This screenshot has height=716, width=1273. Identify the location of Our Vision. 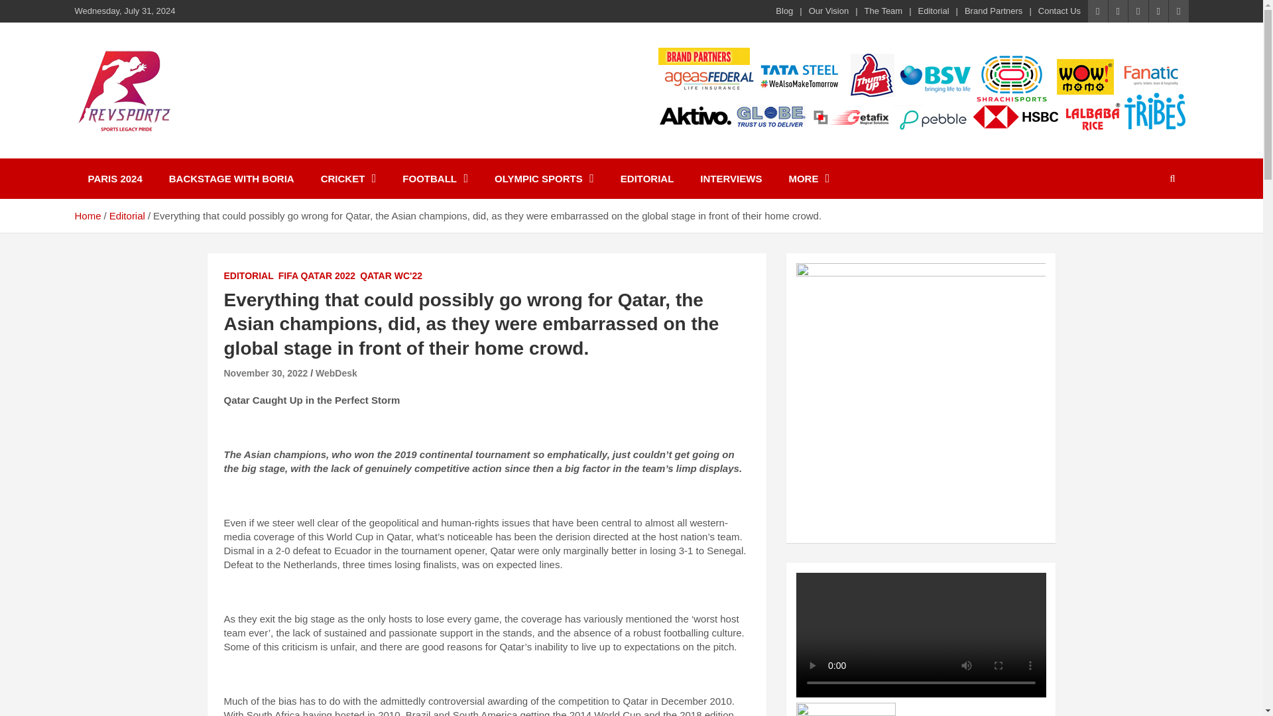
(829, 11).